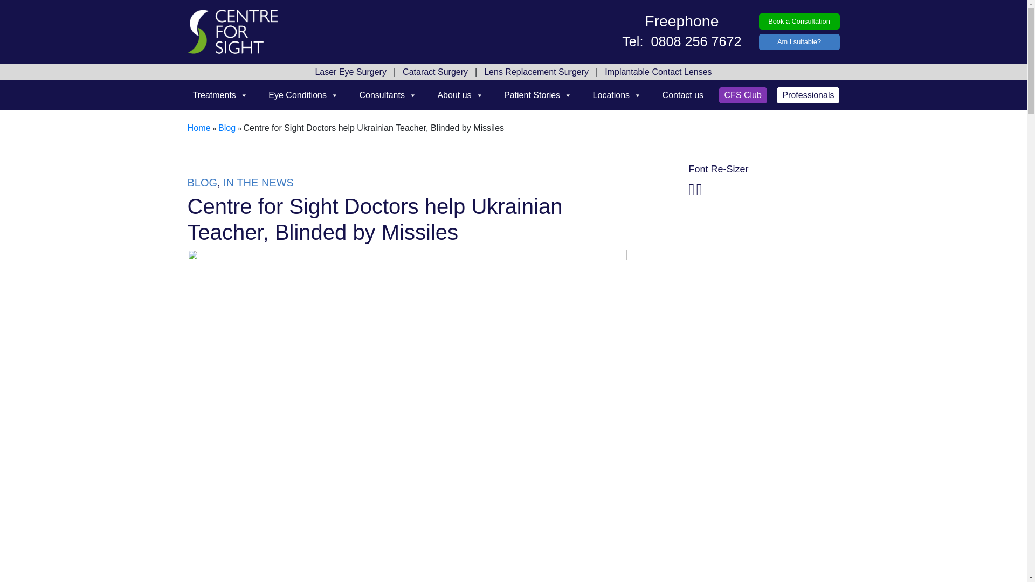 This screenshot has width=1035, height=582. What do you see at coordinates (799, 42) in the screenshot?
I see `Am I suitable?` at bounding box center [799, 42].